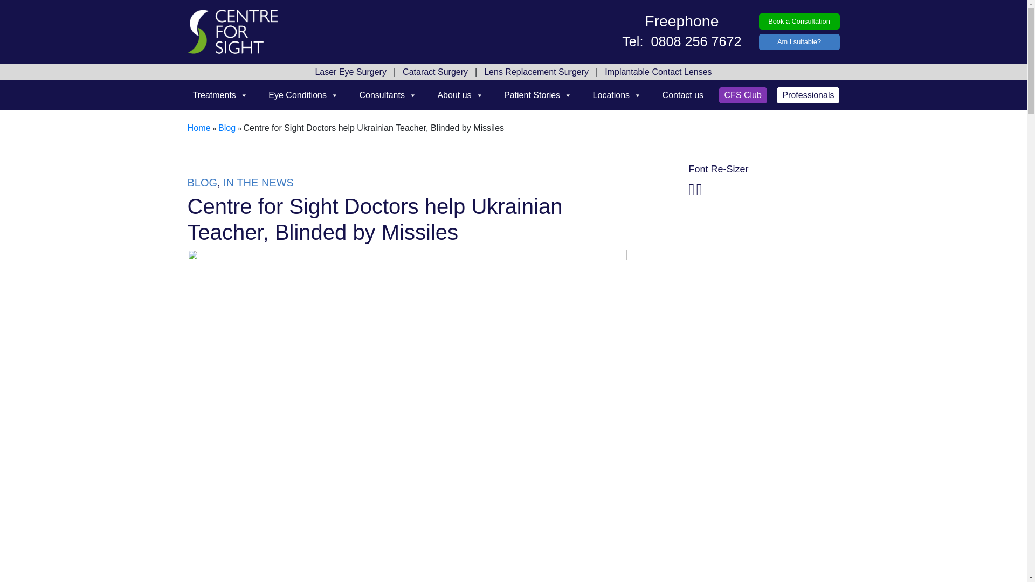 This screenshot has width=1035, height=582. What do you see at coordinates (799, 42) in the screenshot?
I see `Am I suitable?` at bounding box center [799, 42].